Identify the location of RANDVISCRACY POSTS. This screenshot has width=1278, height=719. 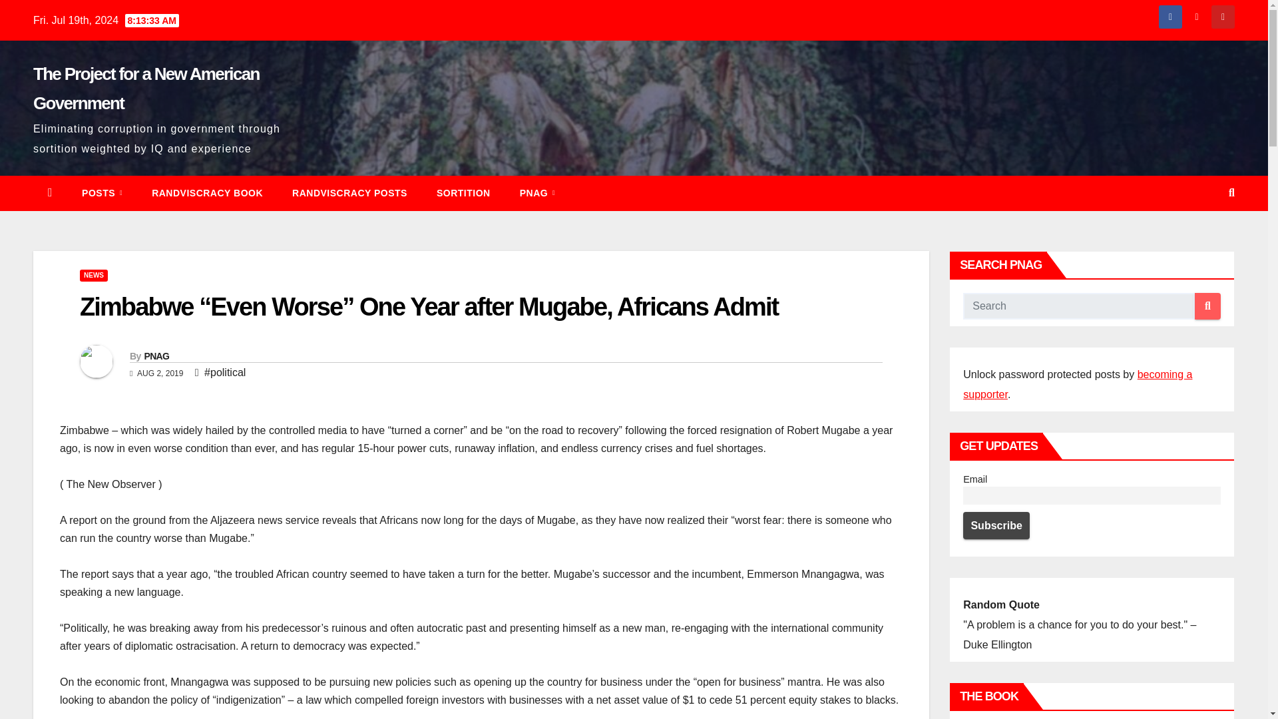
(349, 193).